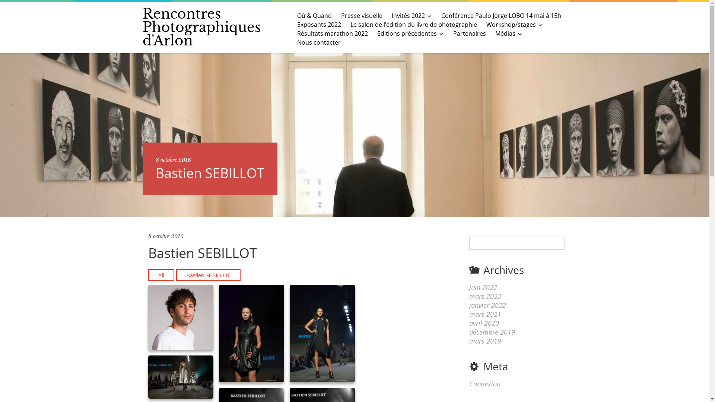 The image size is (715, 402). What do you see at coordinates (484, 323) in the screenshot?
I see `avril 2020` at bounding box center [484, 323].